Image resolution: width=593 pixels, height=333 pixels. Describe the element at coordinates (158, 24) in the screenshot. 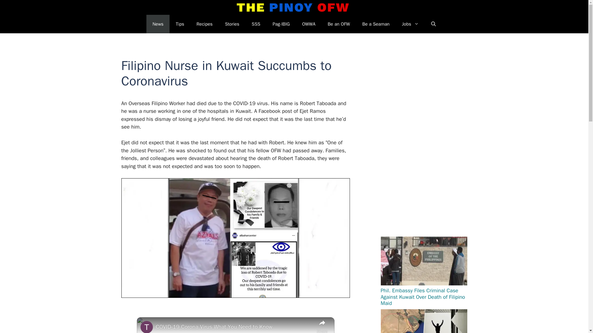

I see `News` at that location.